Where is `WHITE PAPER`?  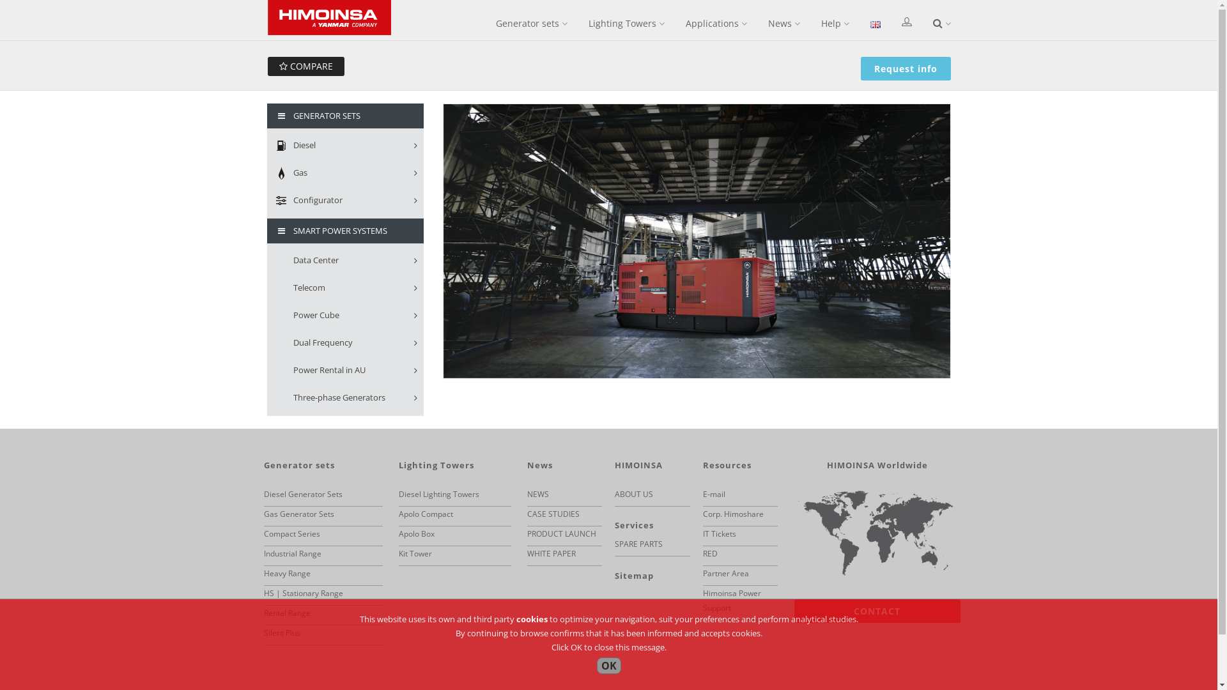 WHITE PAPER is located at coordinates (552, 553).